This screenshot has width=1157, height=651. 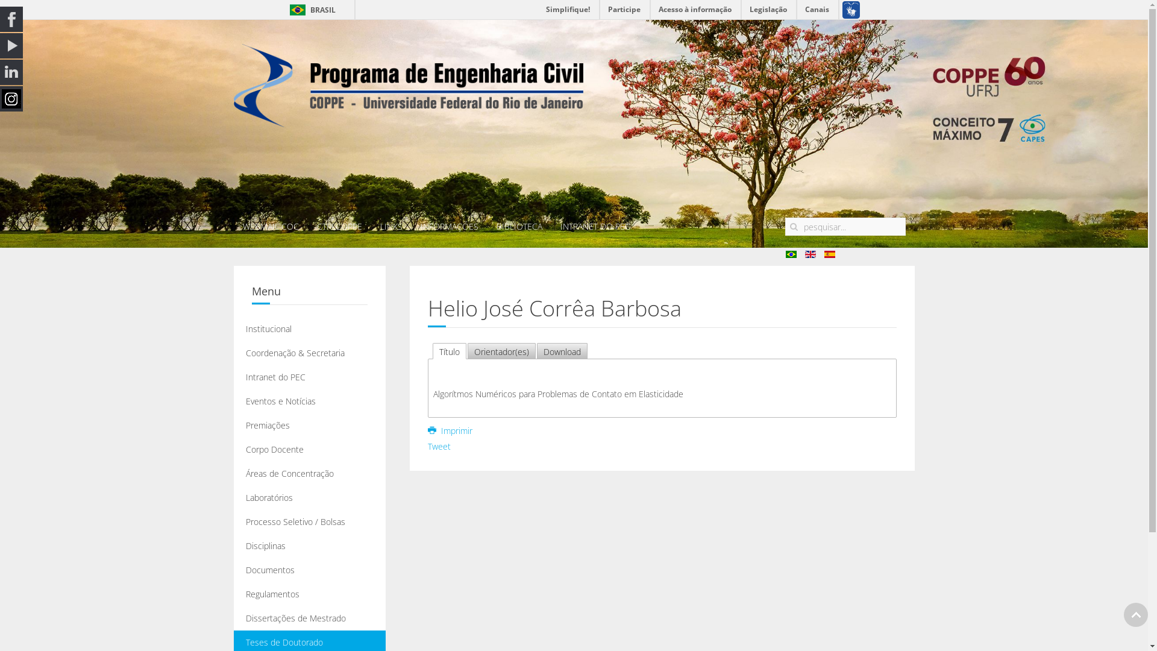 What do you see at coordinates (439, 446) in the screenshot?
I see `Tweet` at bounding box center [439, 446].